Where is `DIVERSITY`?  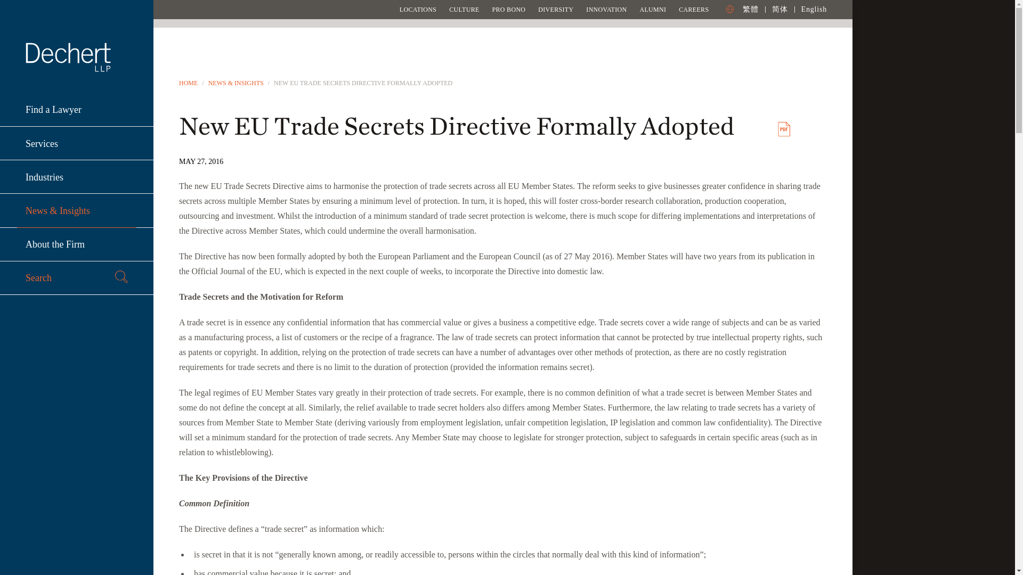
DIVERSITY is located at coordinates (555, 9).